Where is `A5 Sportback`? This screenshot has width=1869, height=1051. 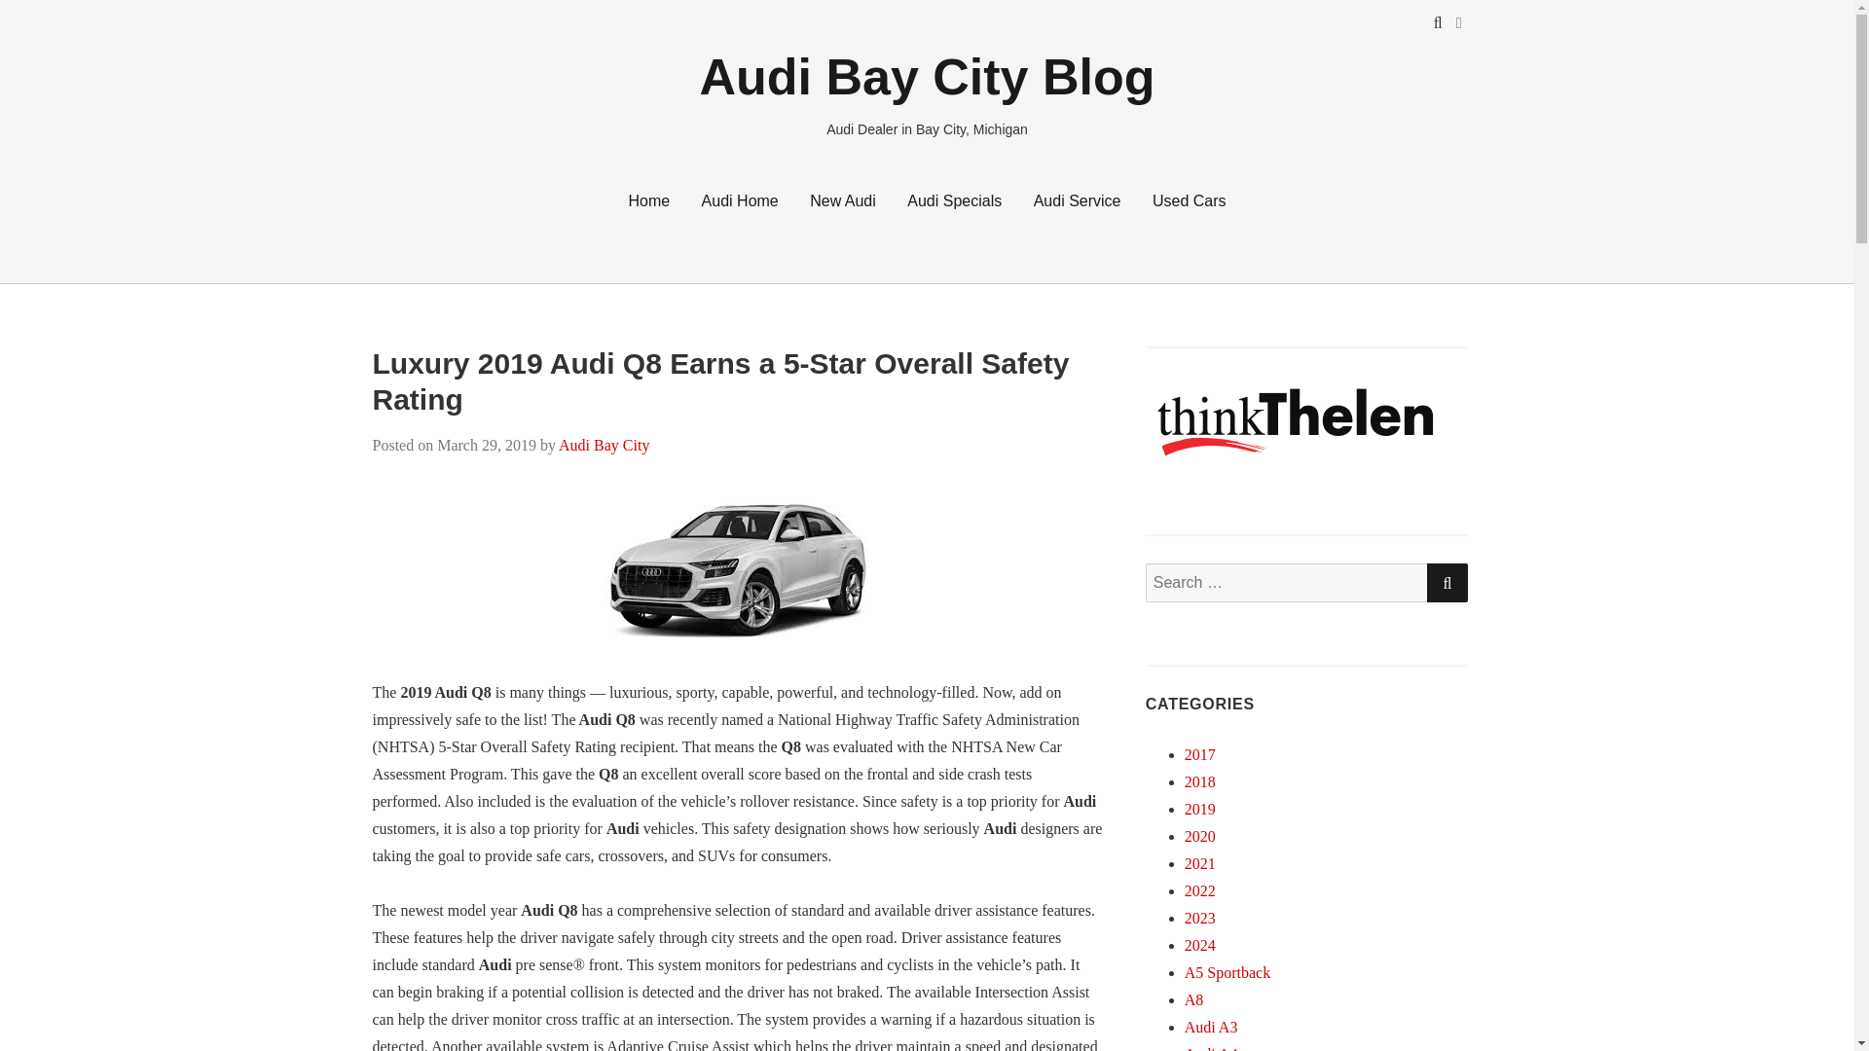
A5 Sportback is located at coordinates (1228, 972).